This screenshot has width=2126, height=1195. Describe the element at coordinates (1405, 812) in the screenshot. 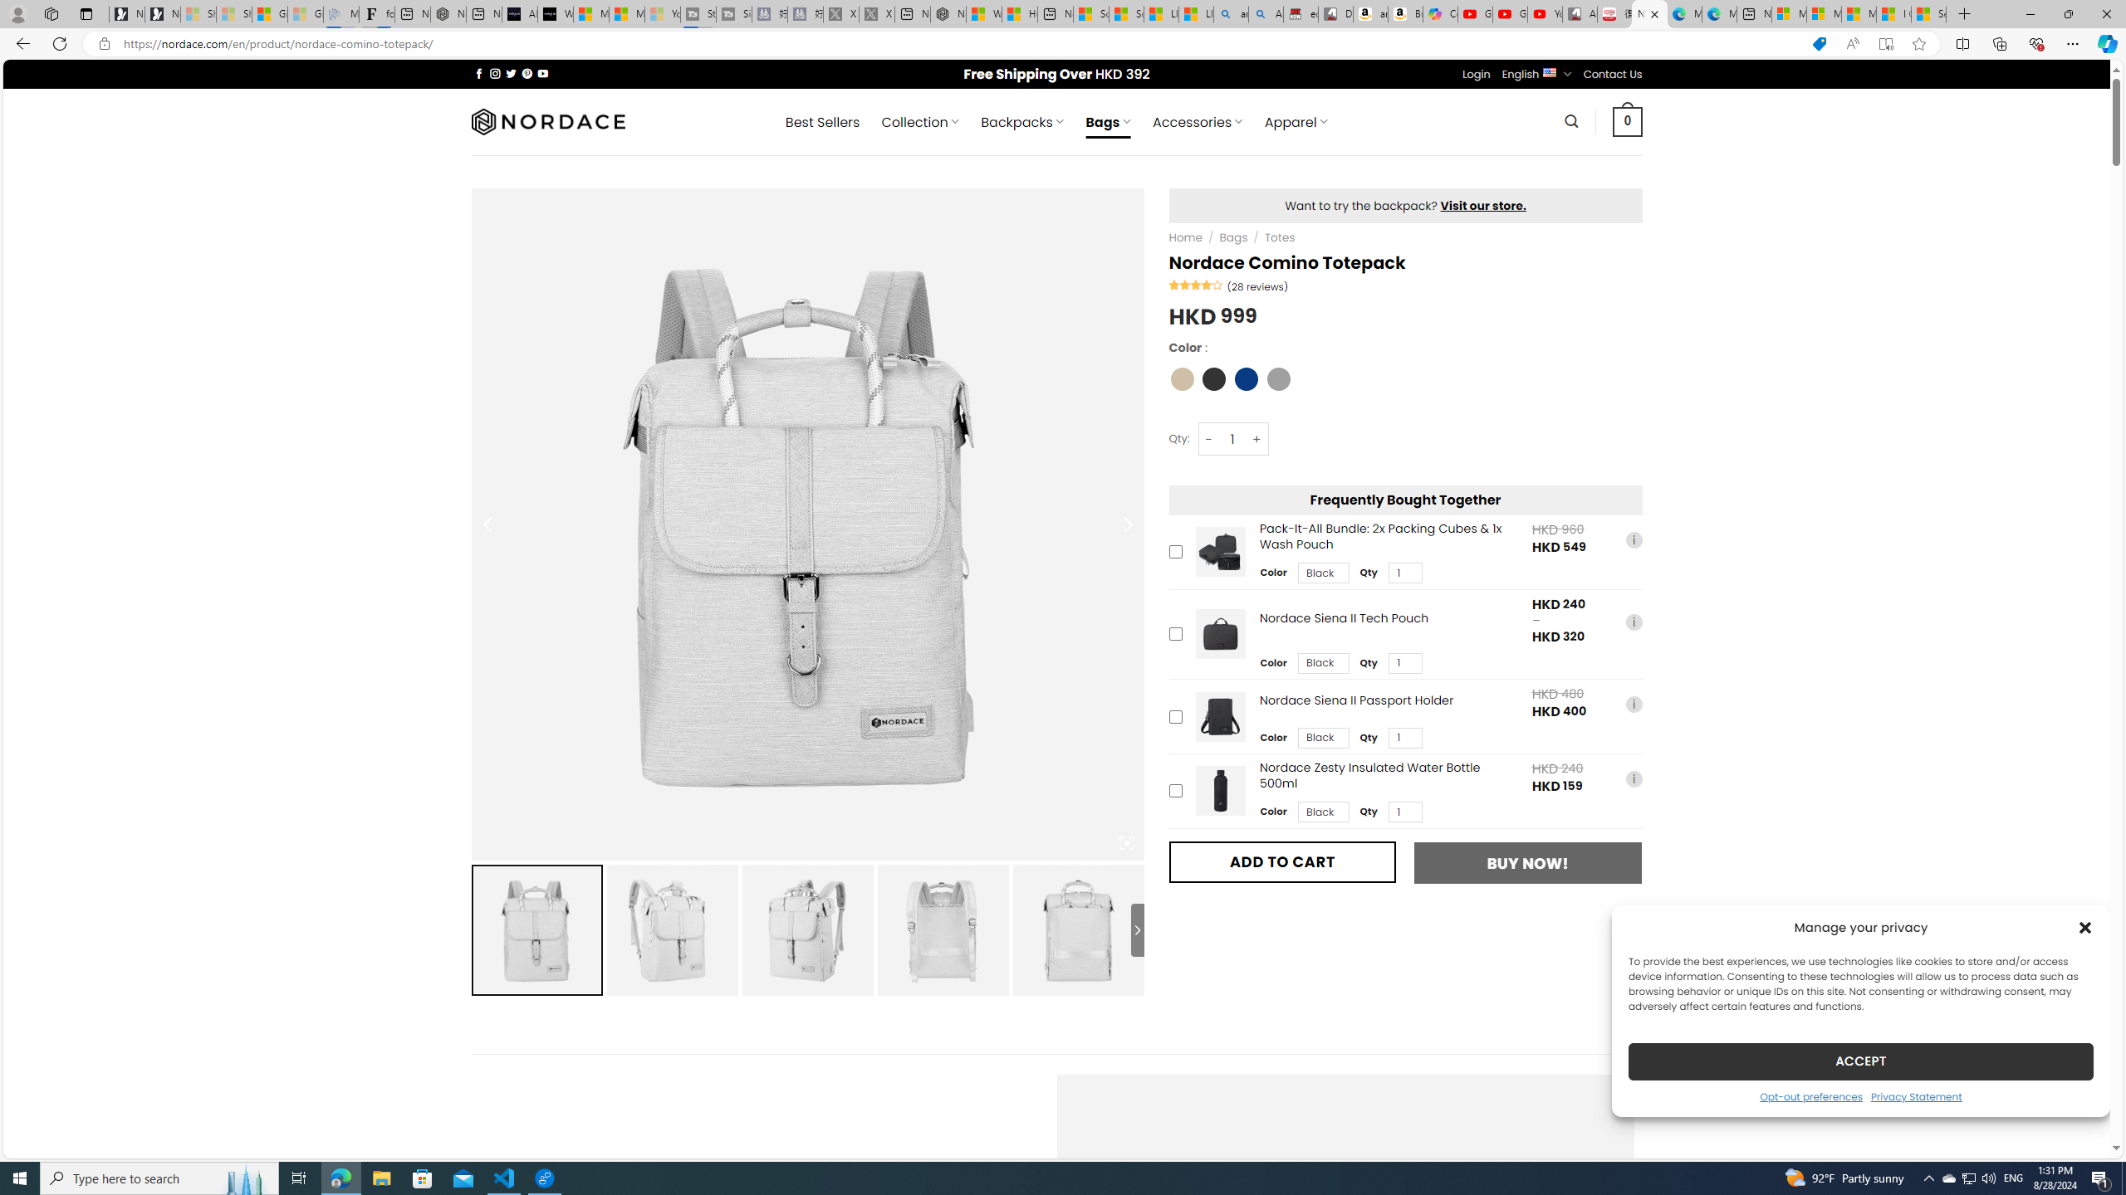

I see `Class: upsell-v2-product-upsell-variable-product-qty-select` at that location.